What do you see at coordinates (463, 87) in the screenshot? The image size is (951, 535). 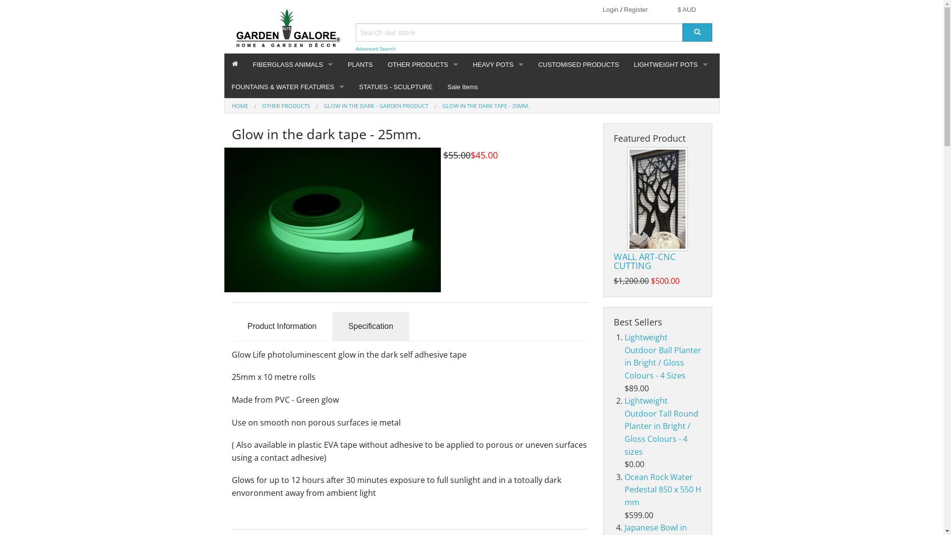 I see `Sale Items` at bounding box center [463, 87].